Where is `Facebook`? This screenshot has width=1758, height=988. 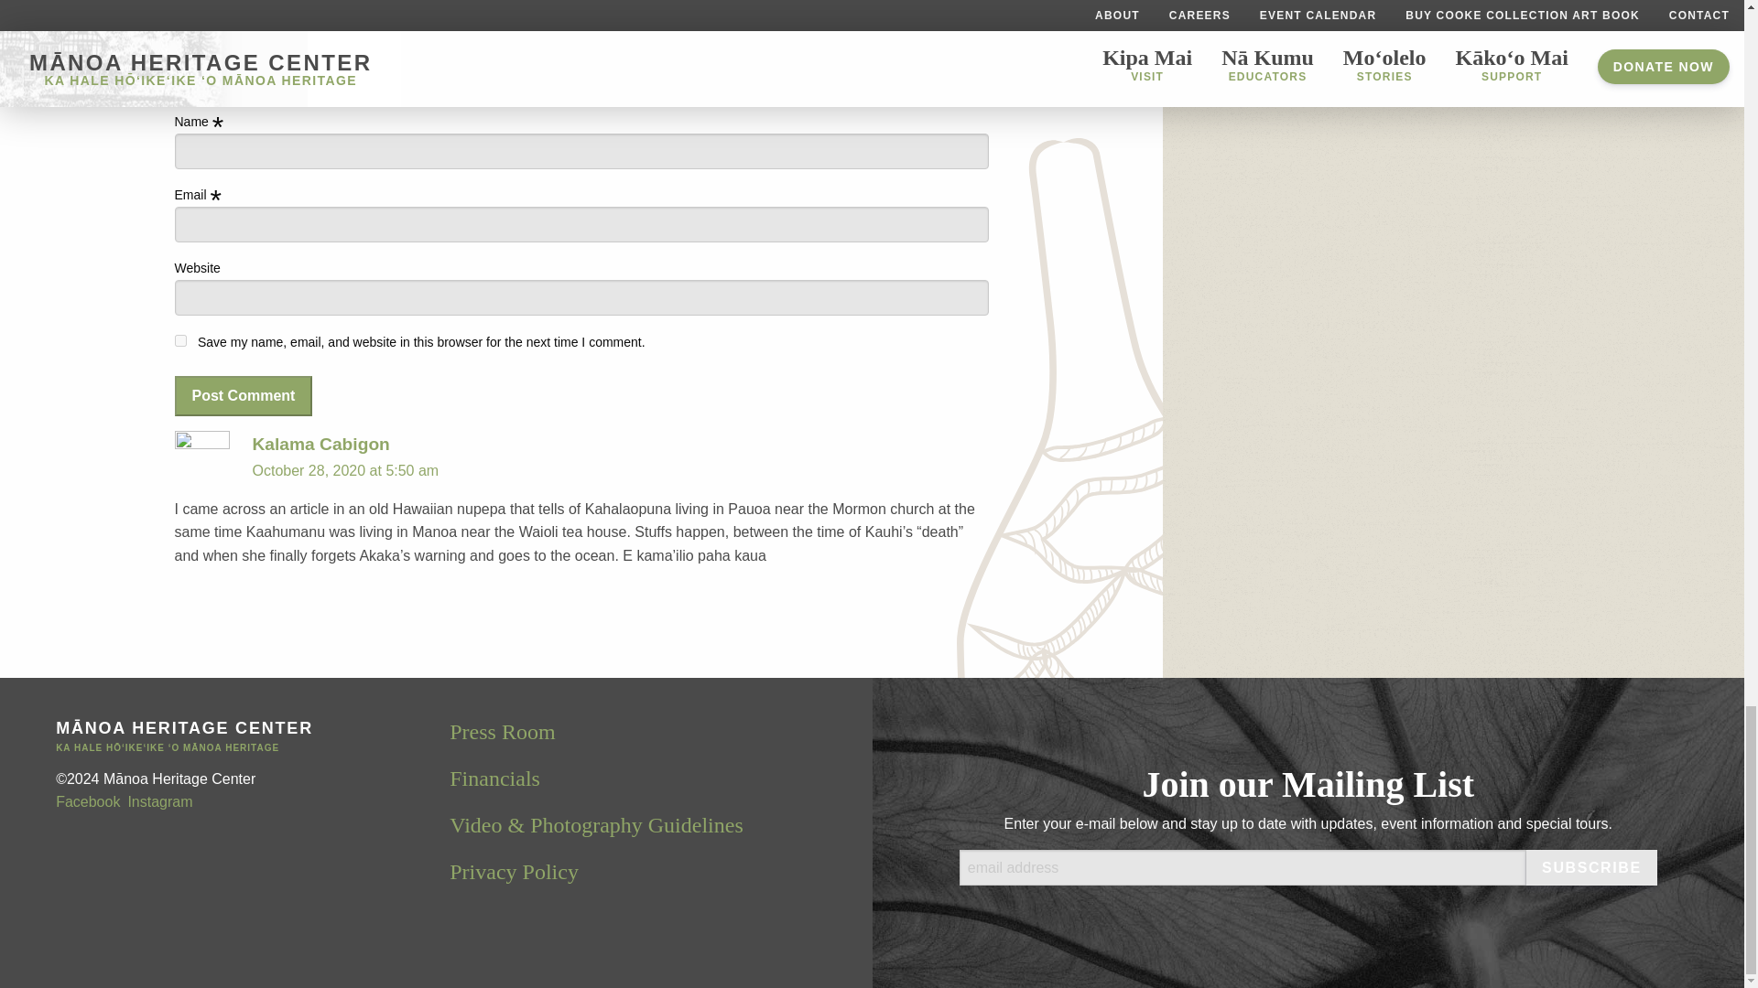 Facebook is located at coordinates (88, 801).